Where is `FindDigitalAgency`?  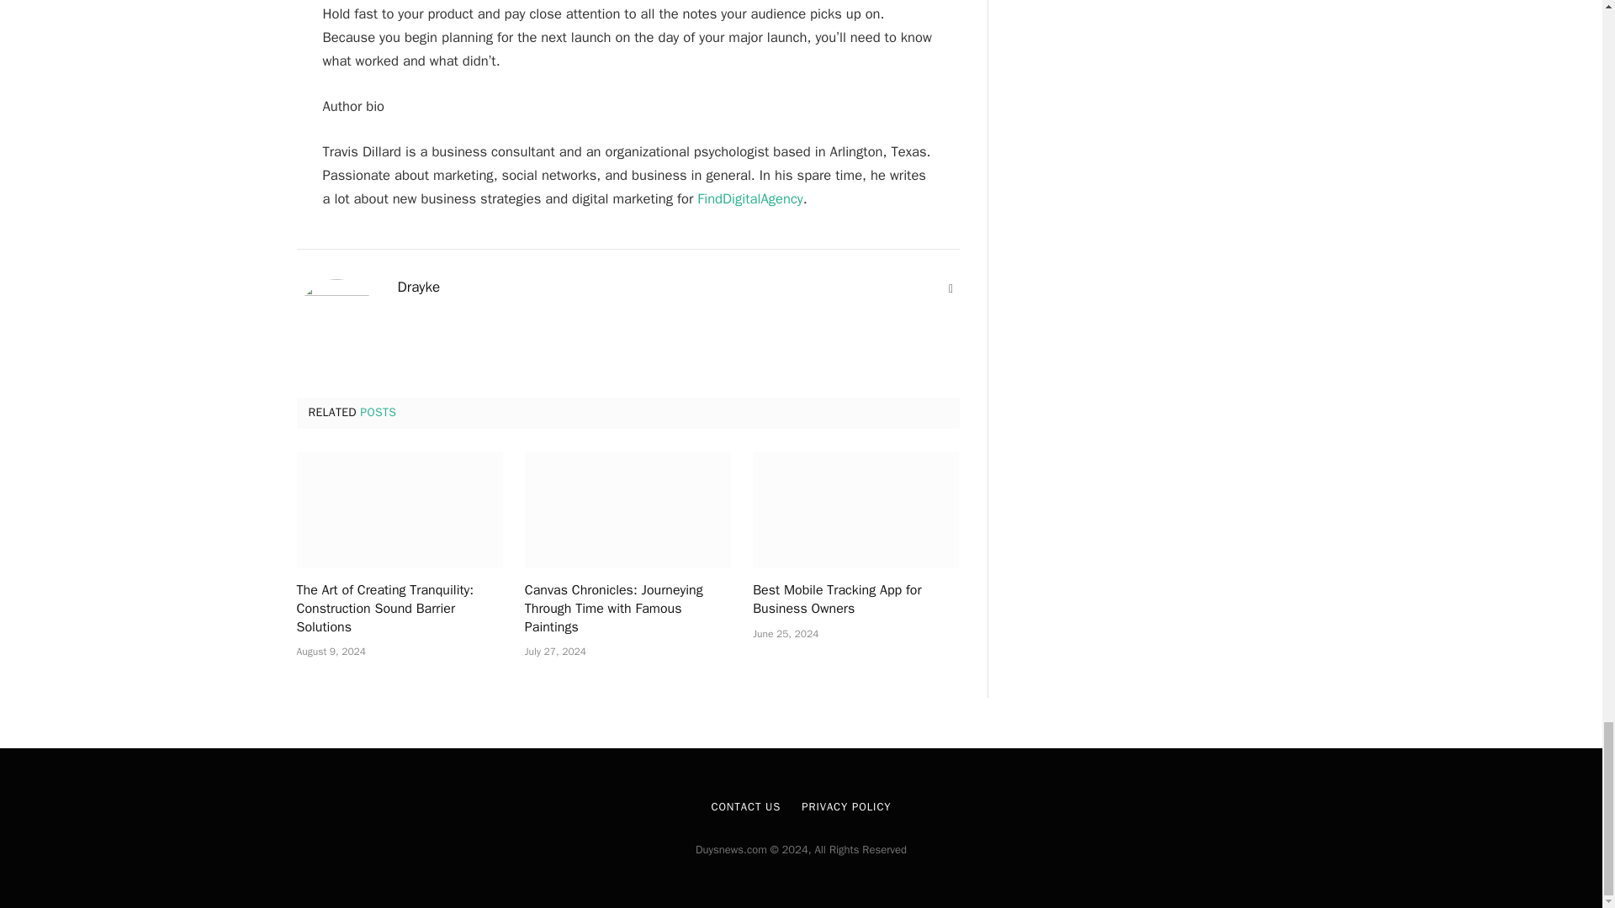
FindDigitalAgency is located at coordinates (750, 198).